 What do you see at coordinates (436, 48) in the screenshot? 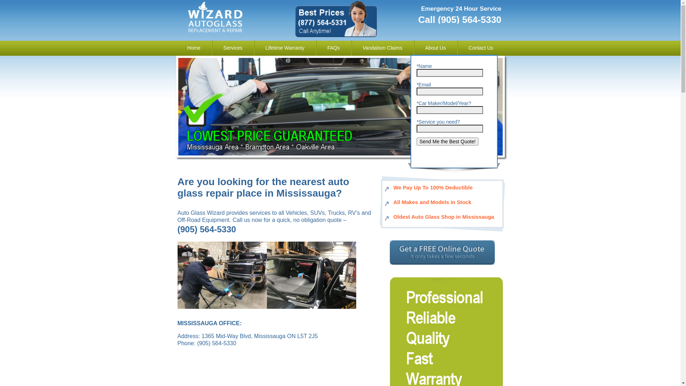
I see `About Us` at bounding box center [436, 48].